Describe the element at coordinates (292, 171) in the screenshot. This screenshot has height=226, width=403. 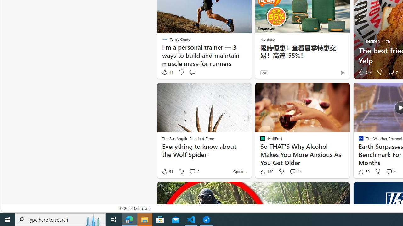
I see `View comments 14 Comment` at that location.